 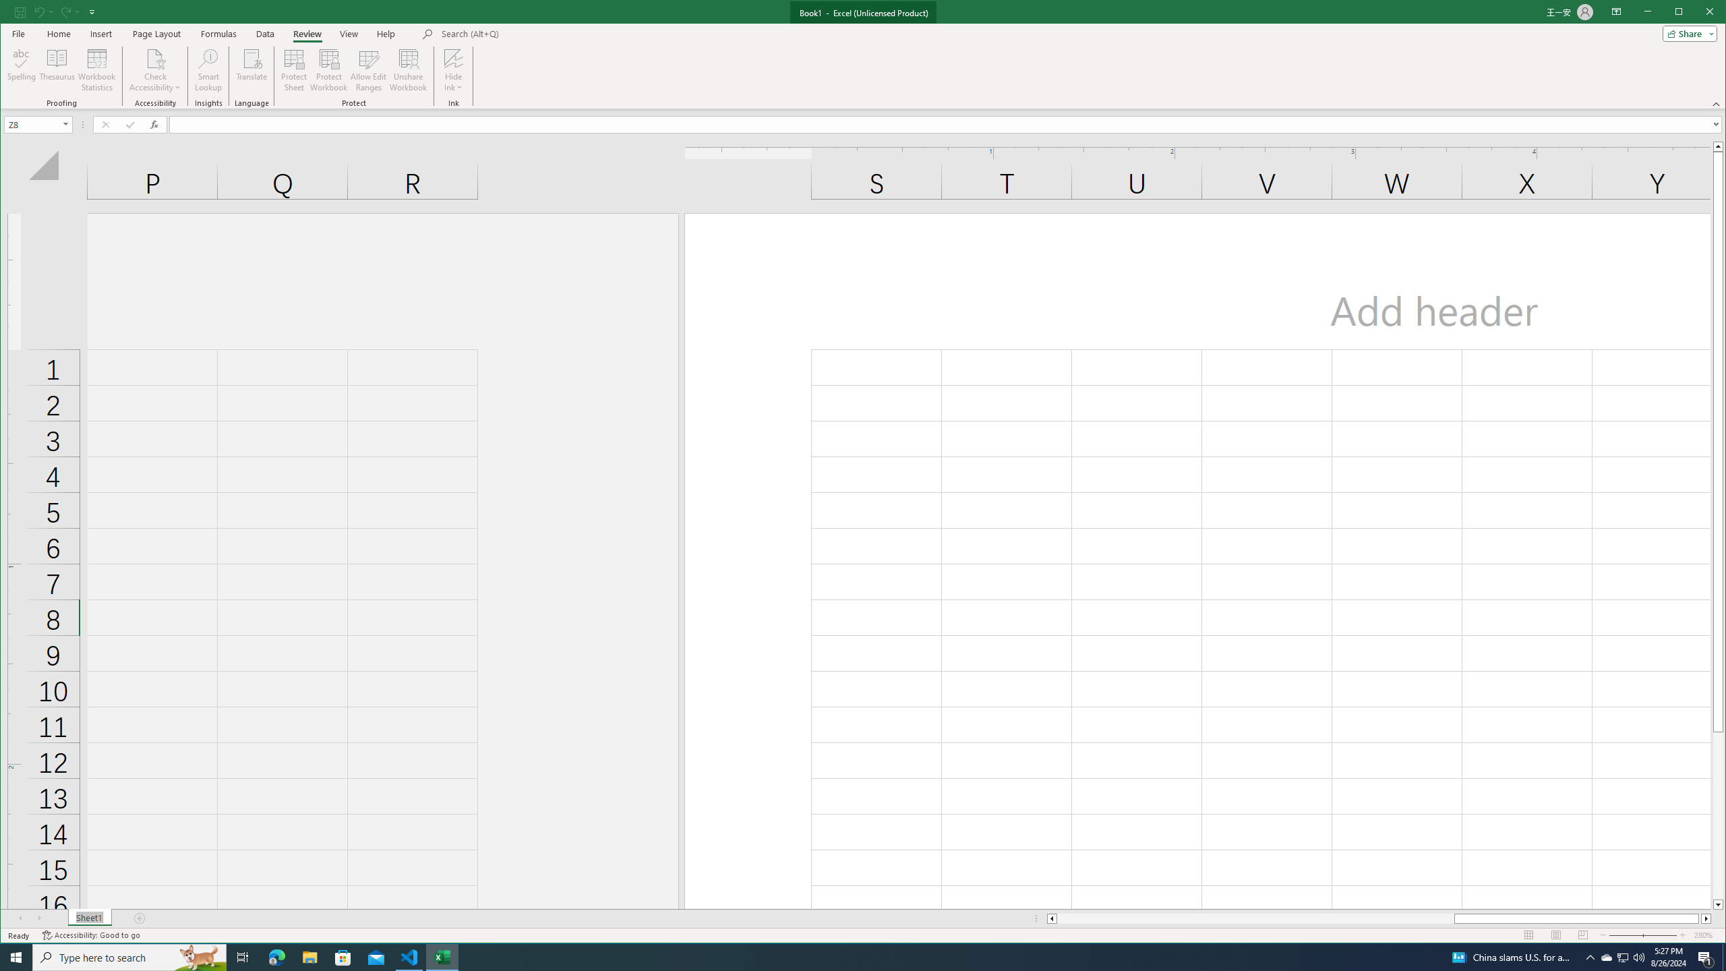 I want to click on Spelling..., so click(x=22, y=70).